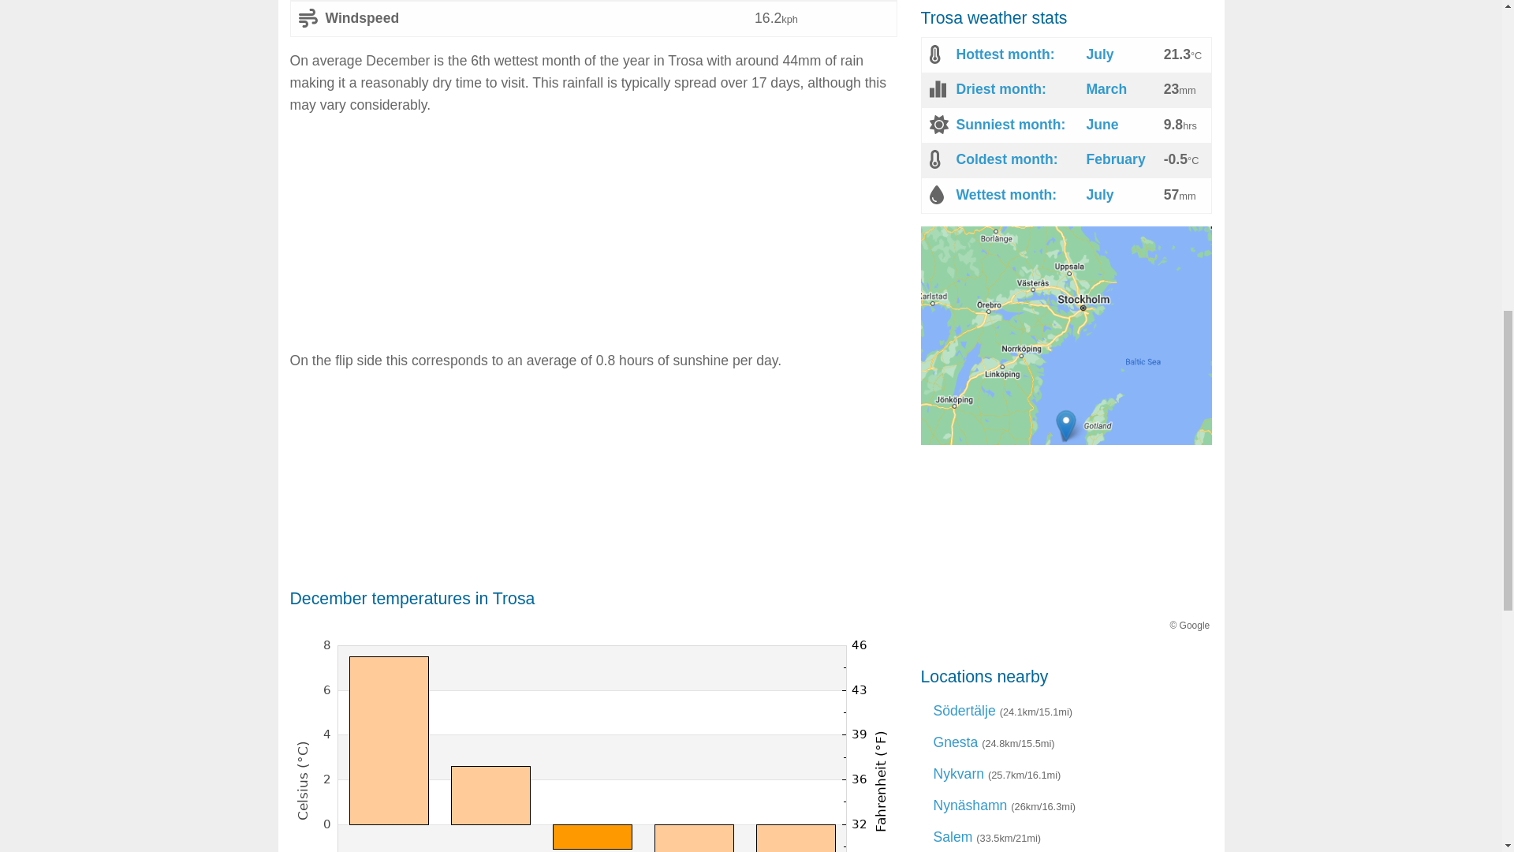  I want to click on Coldest month:, so click(1006, 159).